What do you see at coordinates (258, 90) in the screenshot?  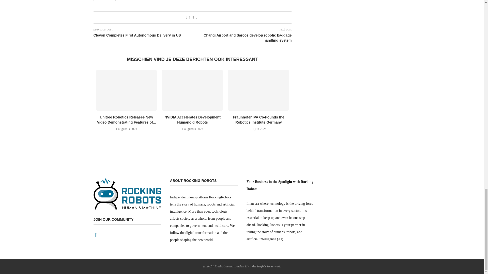 I see `Fraunhofer IPA Co-Founds the Robotics Institute Germany` at bounding box center [258, 90].